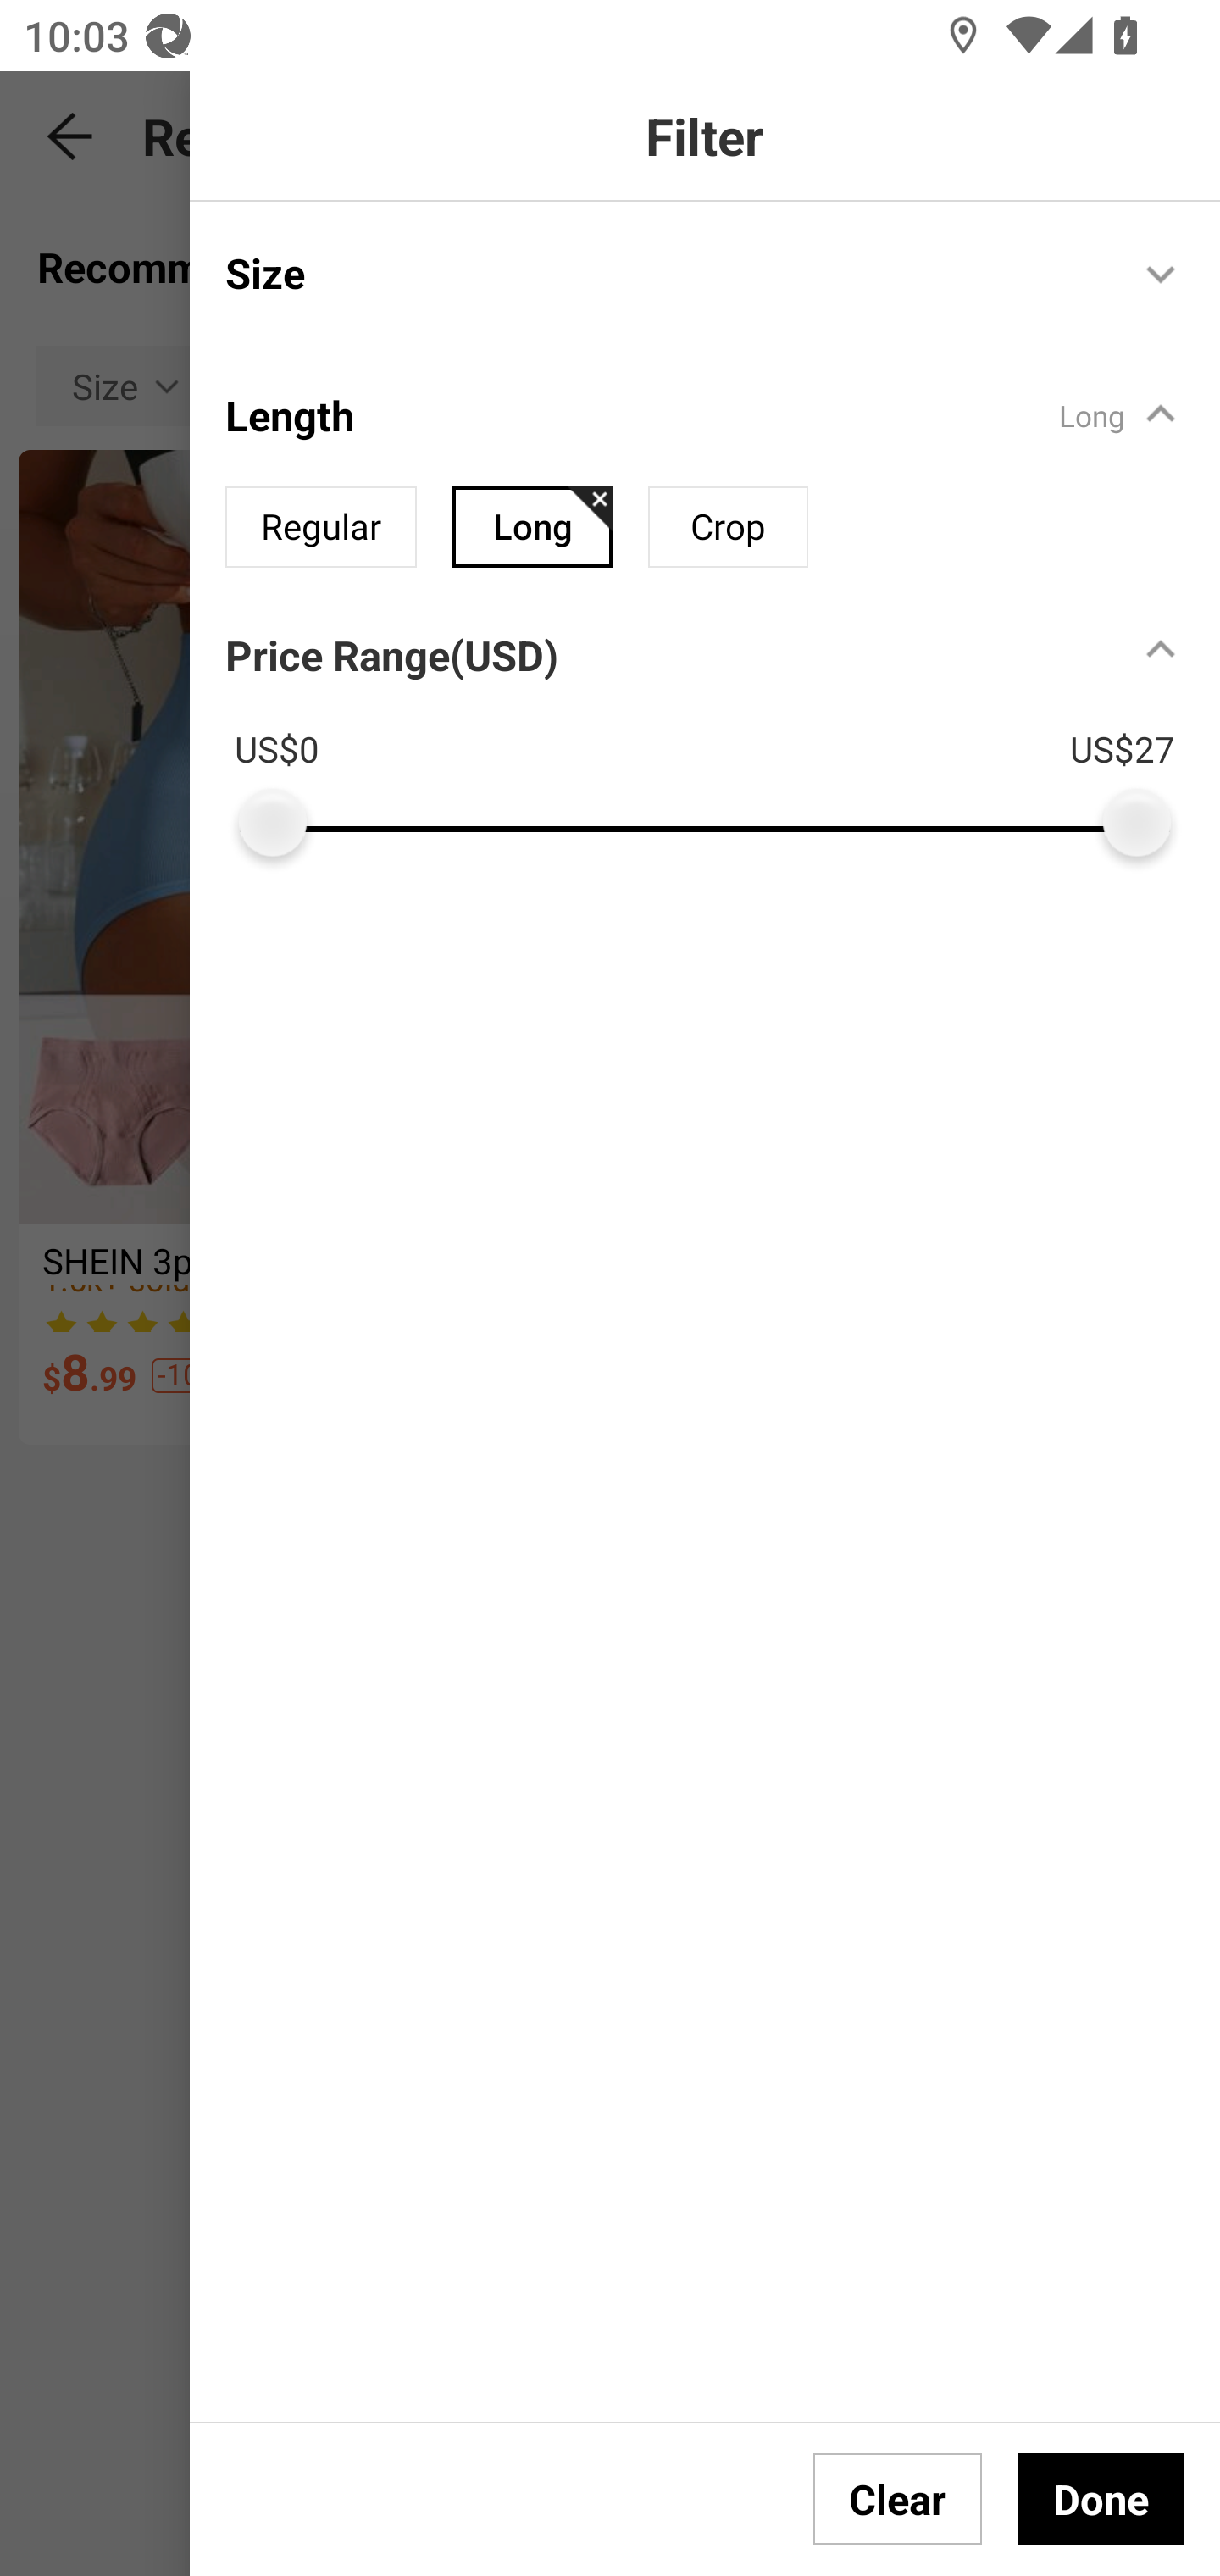 This screenshot has height=2576, width=1220. What do you see at coordinates (663, 273) in the screenshot?
I see `Size` at bounding box center [663, 273].